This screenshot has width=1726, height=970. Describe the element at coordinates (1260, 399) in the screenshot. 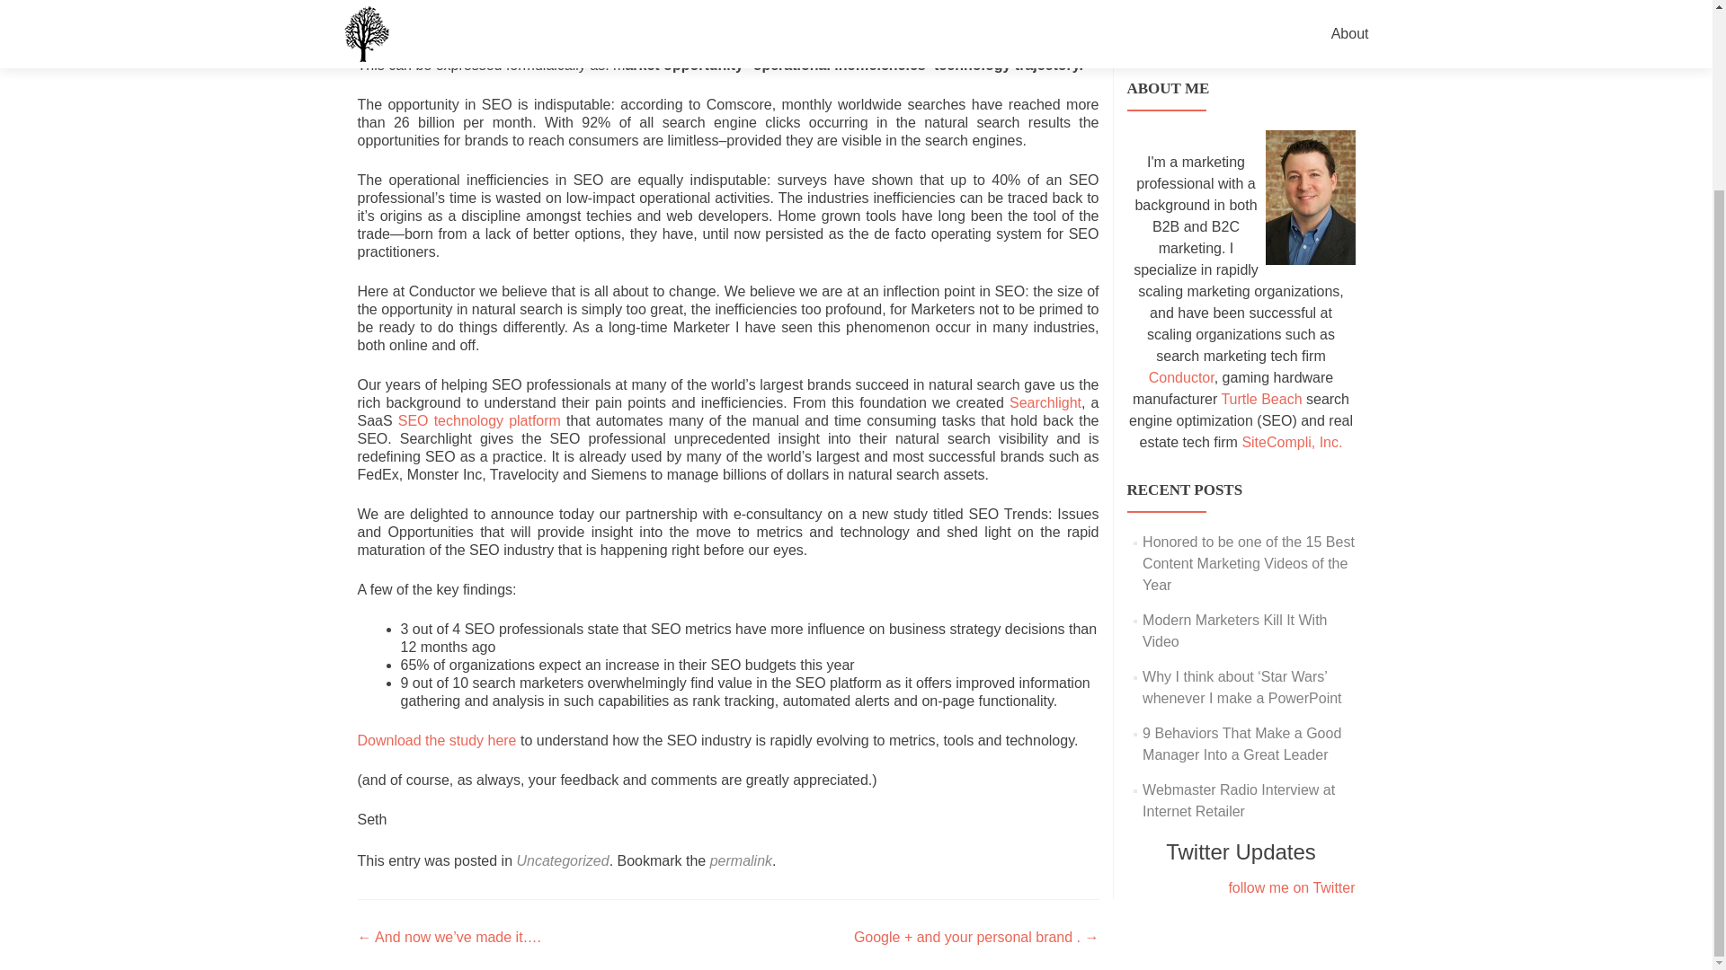

I see `Turtle Beach` at that location.